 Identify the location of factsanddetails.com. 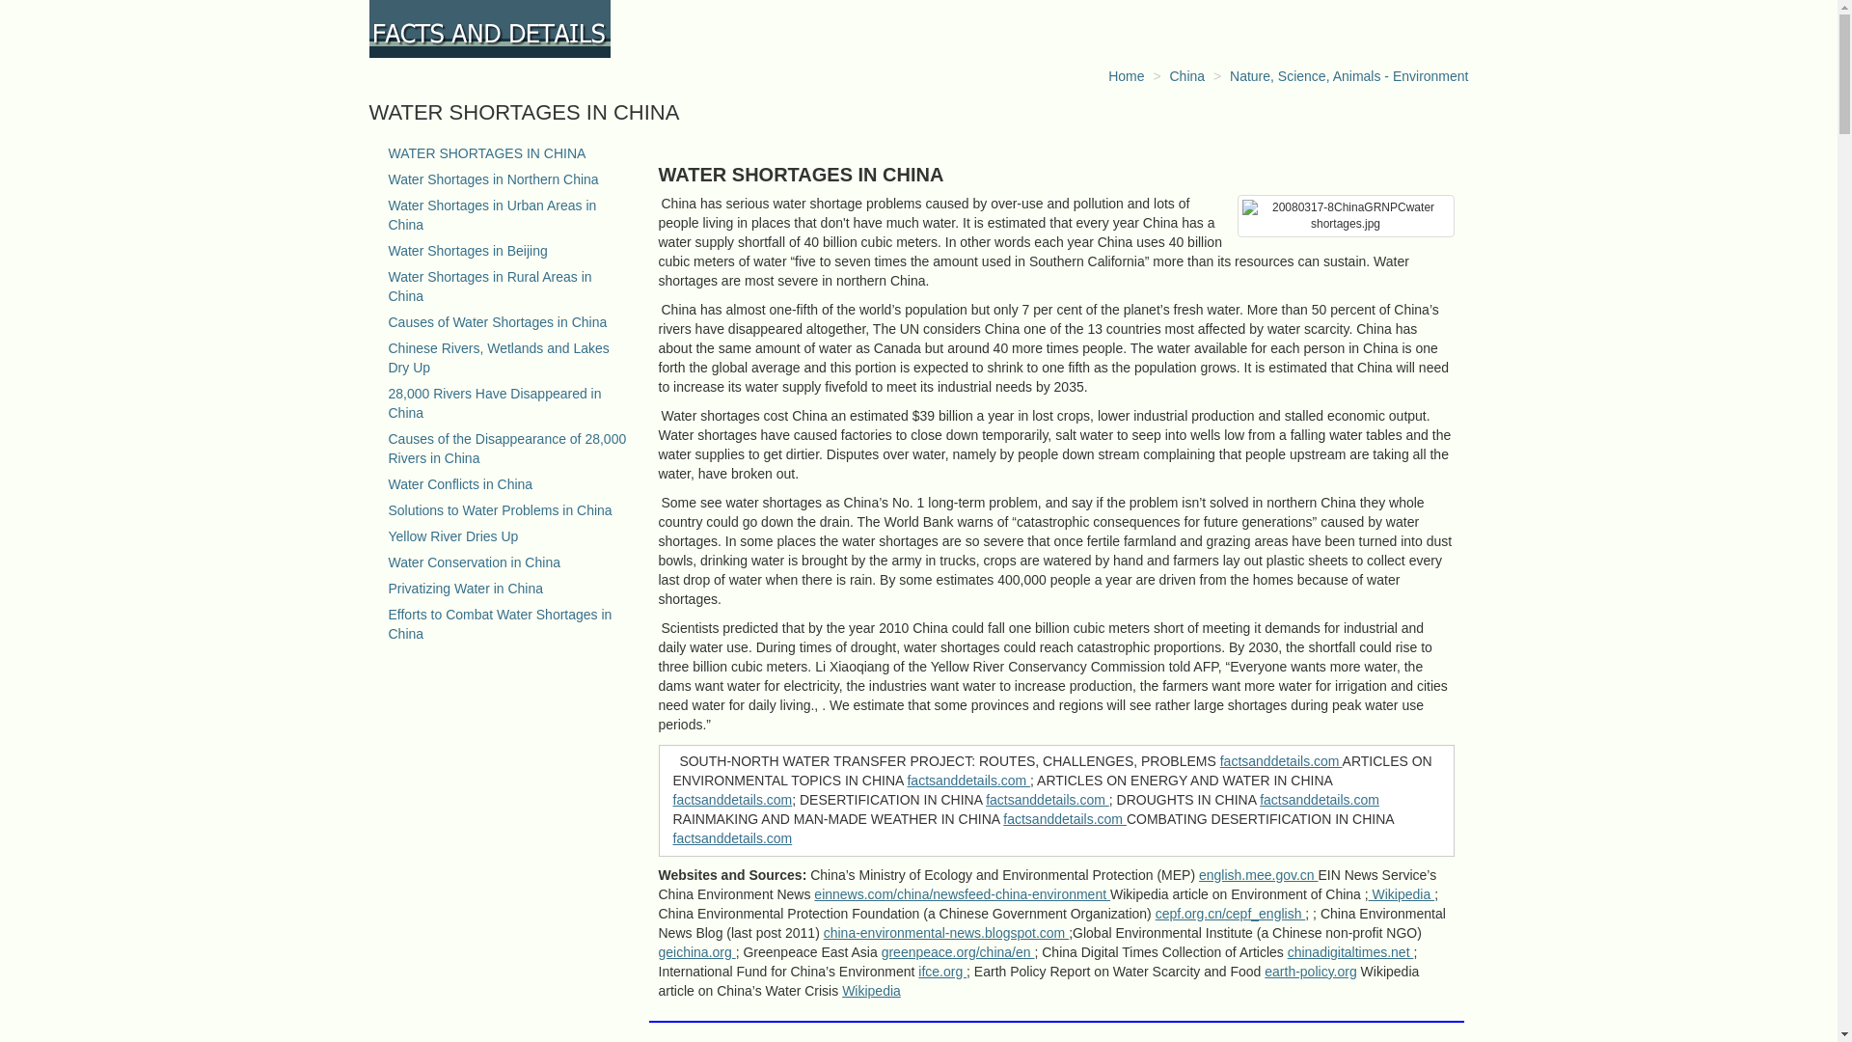
(1320, 799).